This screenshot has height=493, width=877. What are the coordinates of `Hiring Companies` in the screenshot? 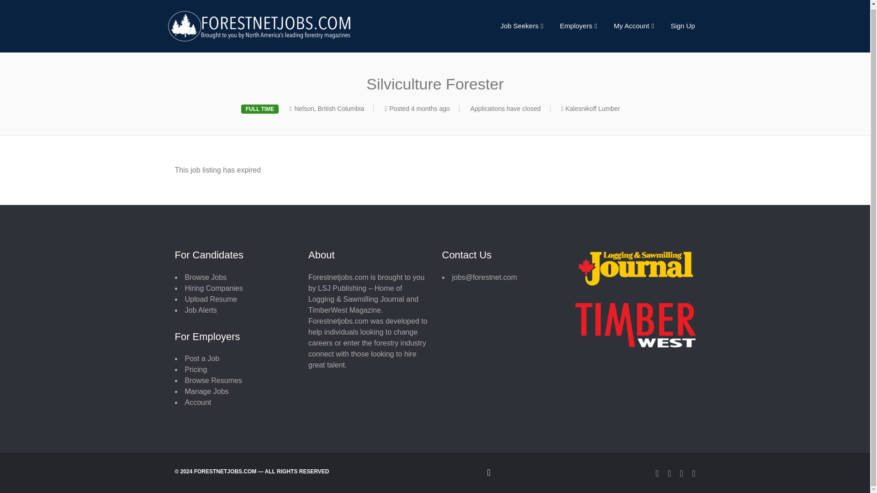 It's located at (213, 288).